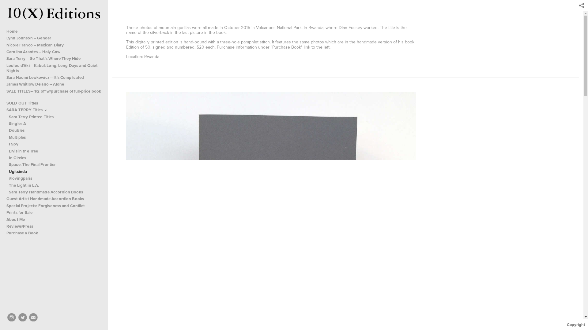 This screenshot has height=330, width=588. I want to click on Instagram, so click(12, 317).